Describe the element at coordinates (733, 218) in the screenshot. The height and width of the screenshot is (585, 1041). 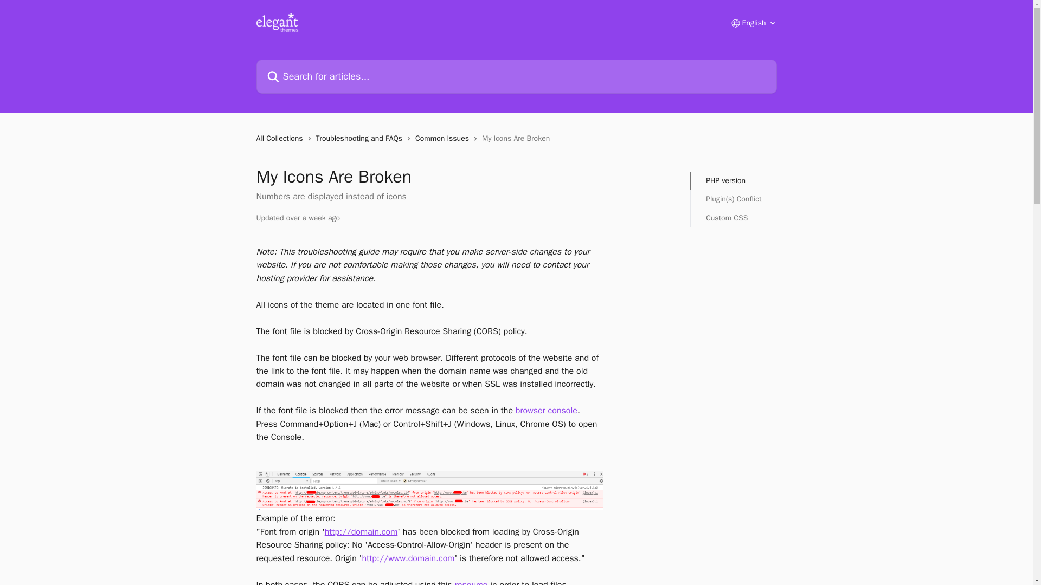
I see `Custom CSS` at that location.